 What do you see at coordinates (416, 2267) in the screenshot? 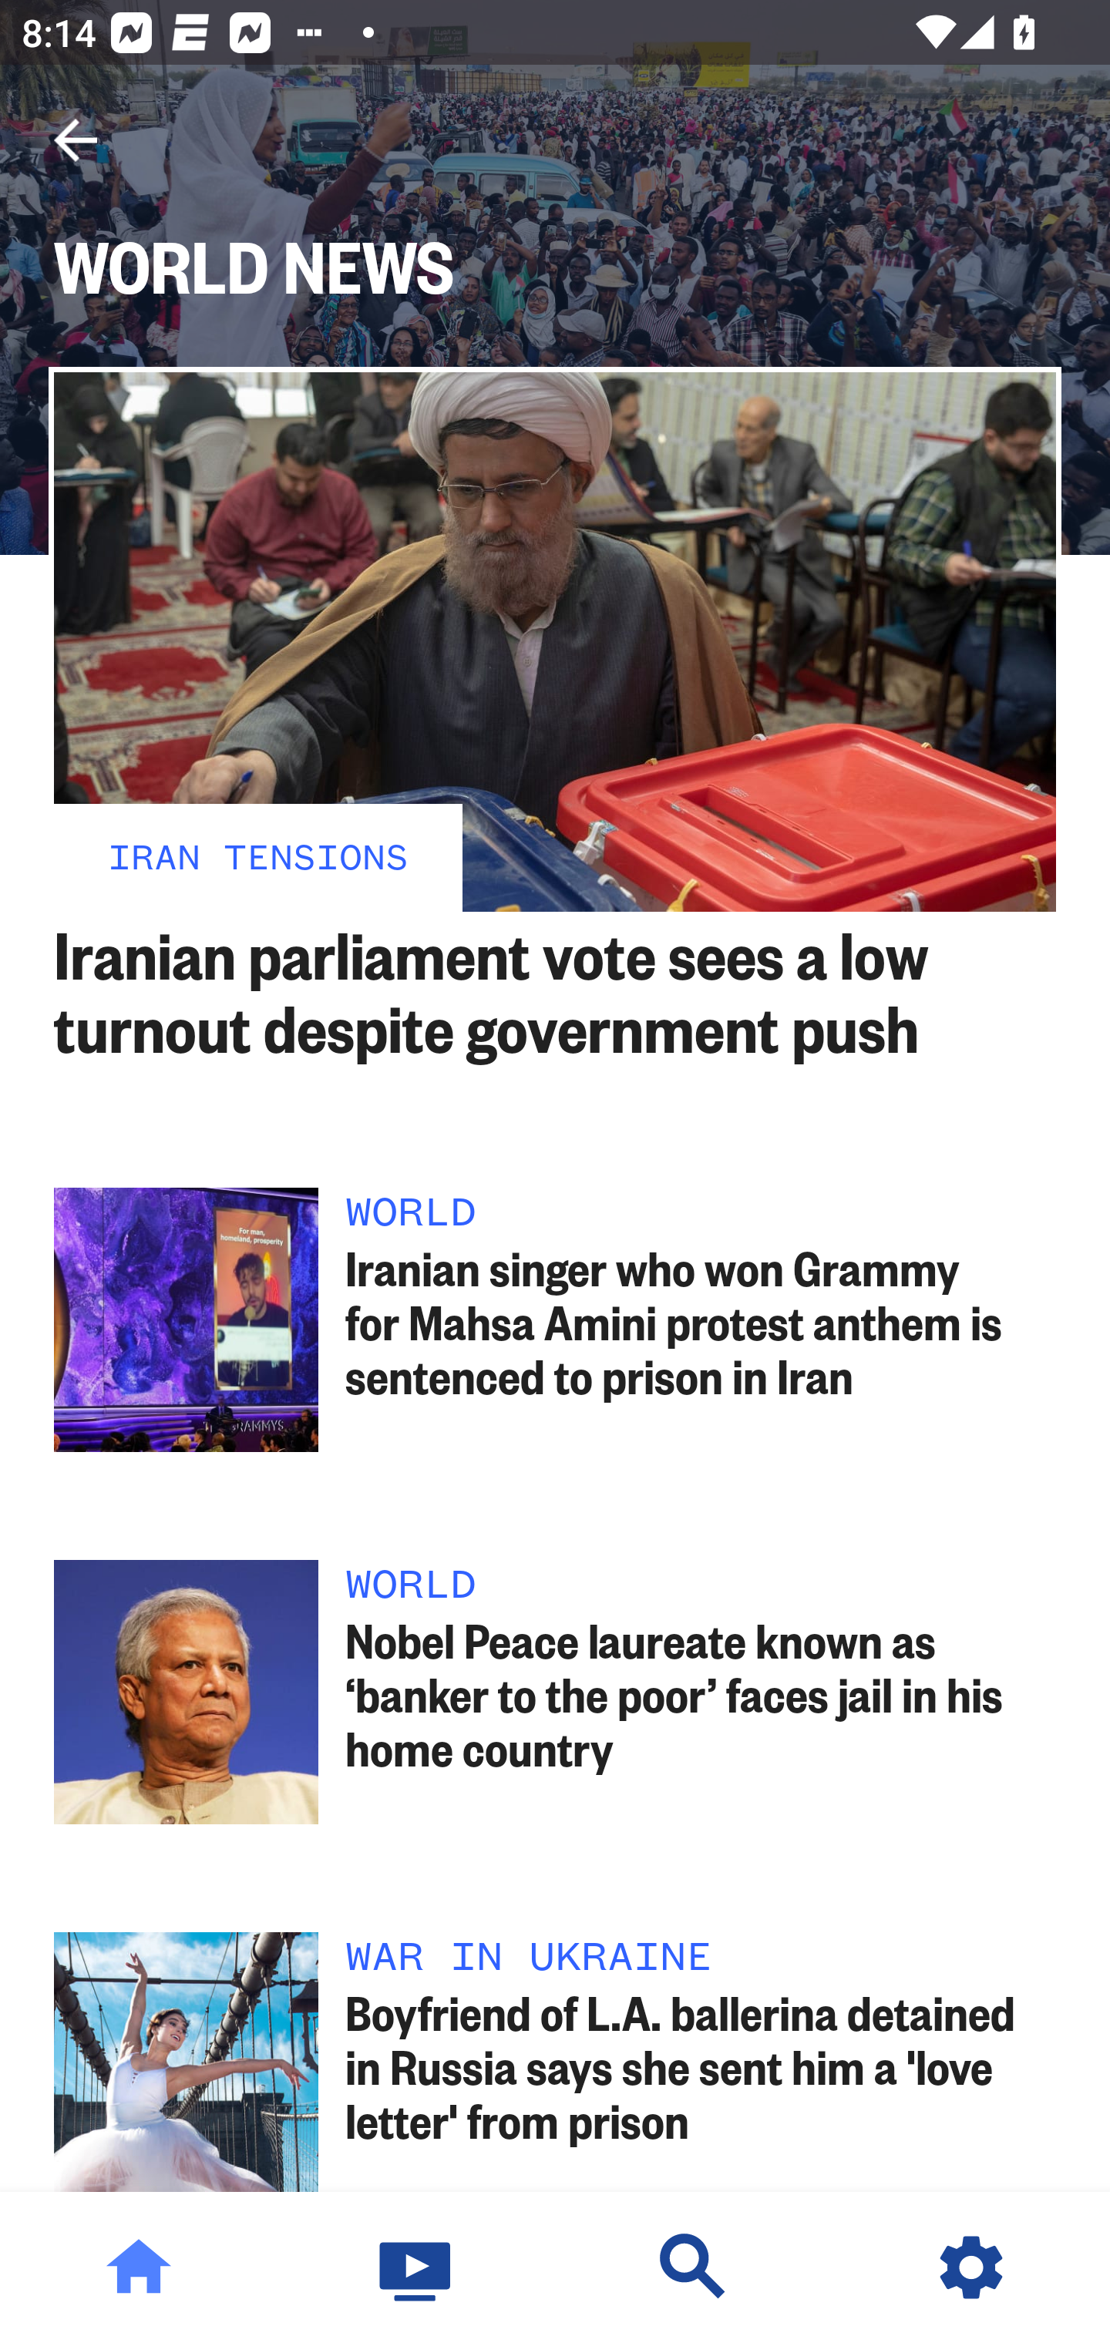
I see `Watch` at bounding box center [416, 2267].